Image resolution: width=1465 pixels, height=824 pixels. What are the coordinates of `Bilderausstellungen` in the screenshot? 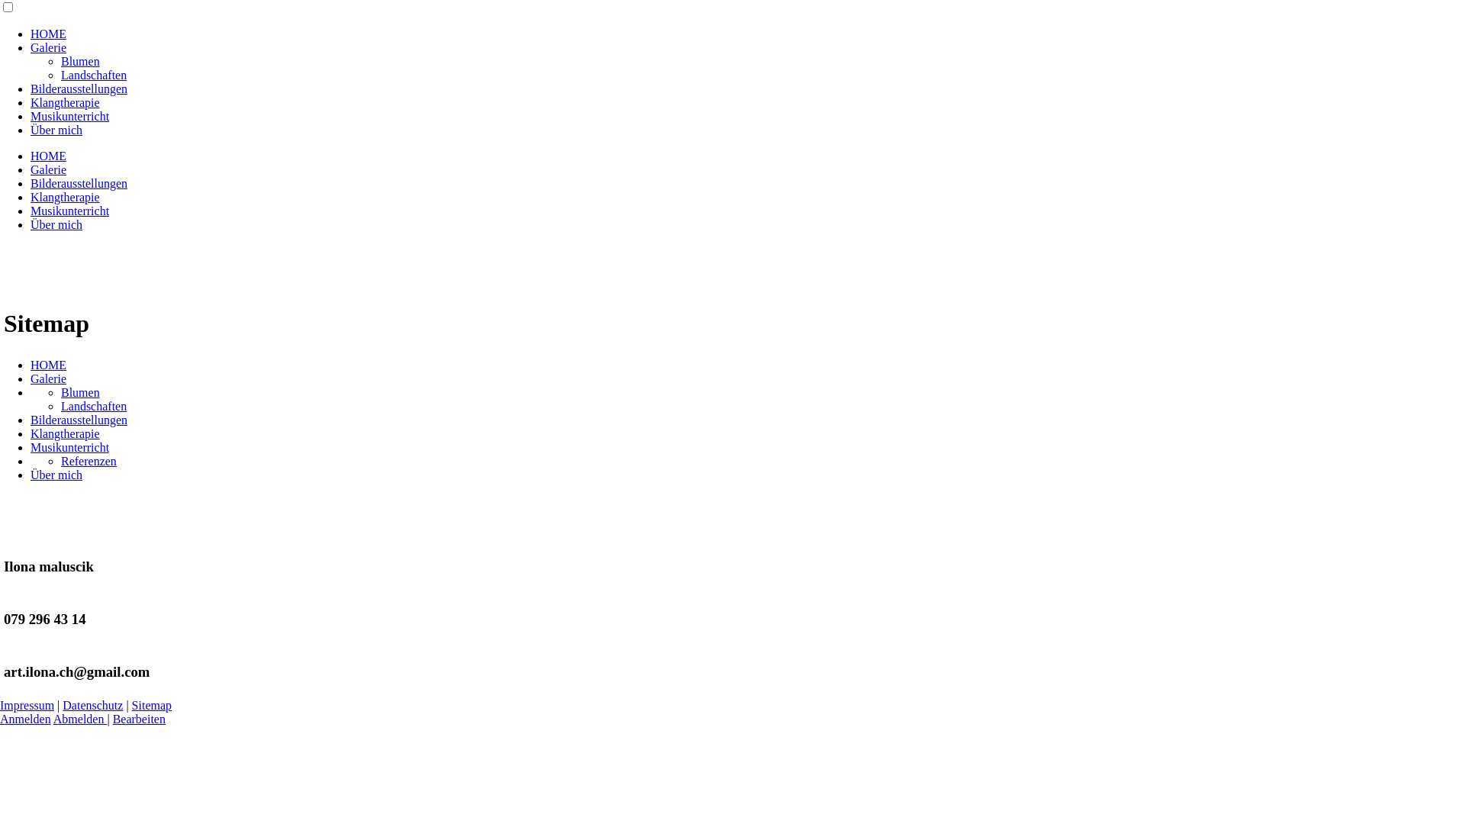 It's located at (79, 420).